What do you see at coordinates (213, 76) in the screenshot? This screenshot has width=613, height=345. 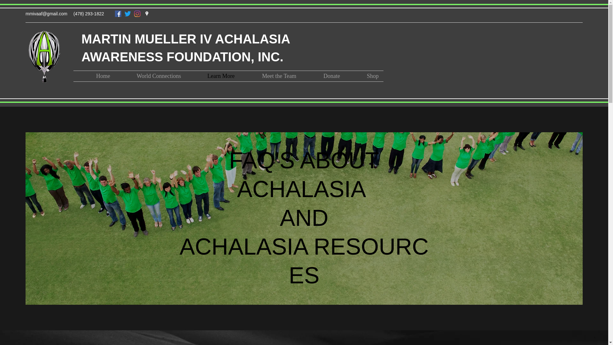 I see `Learn More` at bounding box center [213, 76].